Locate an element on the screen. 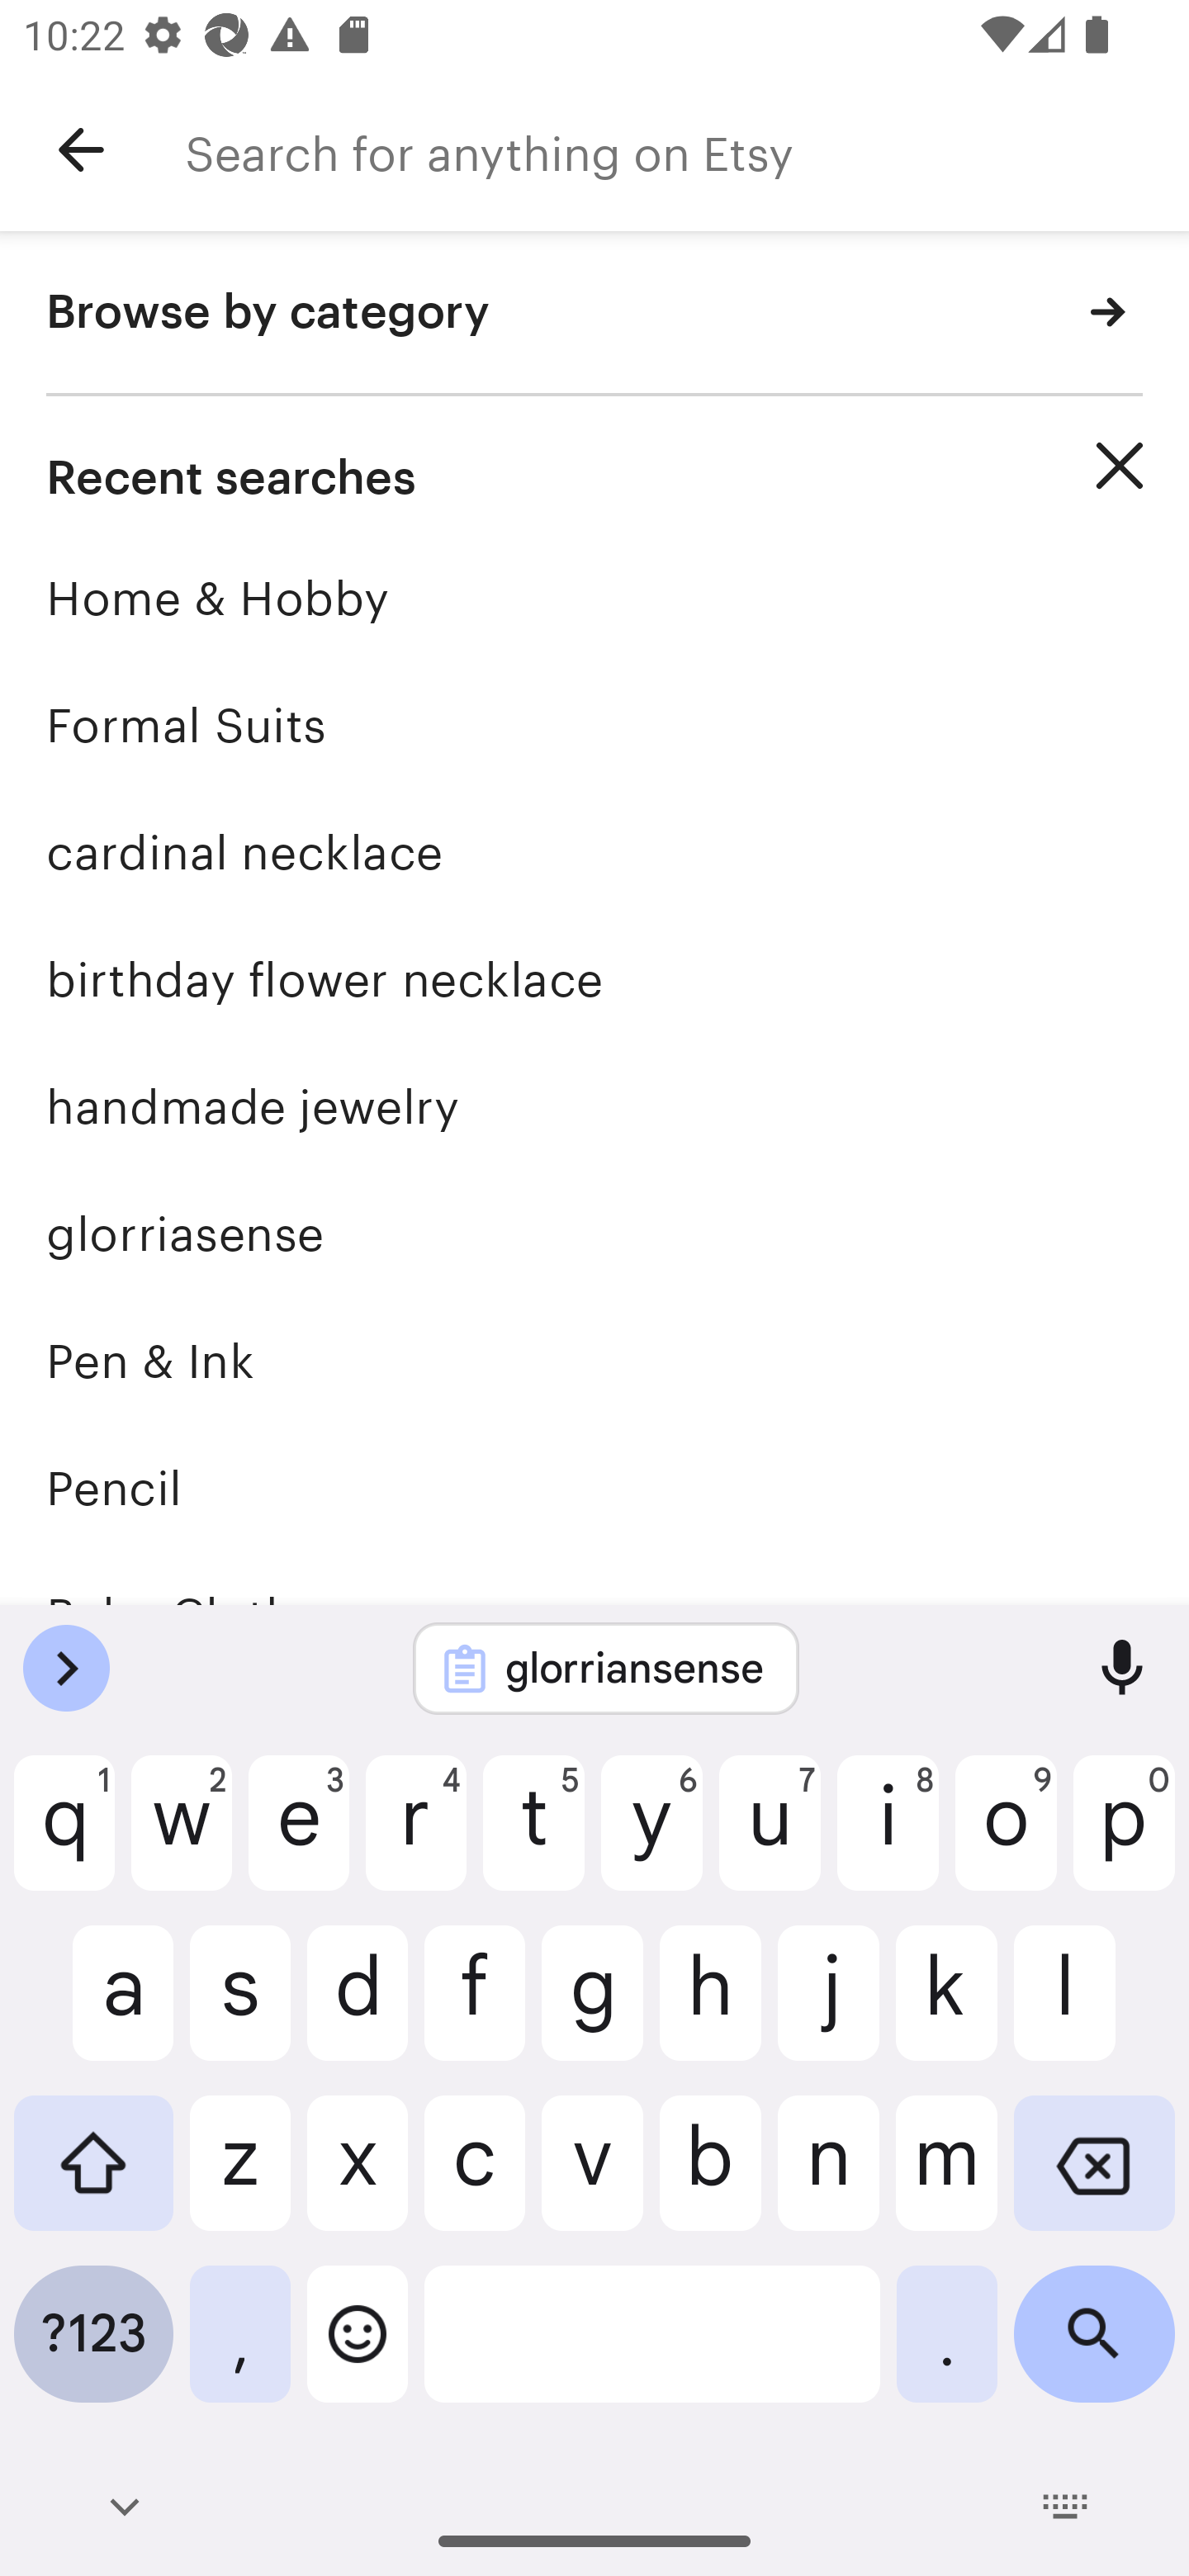 The height and width of the screenshot is (2576, 1189). cardinal necklace is located at coordinates (594, 852).